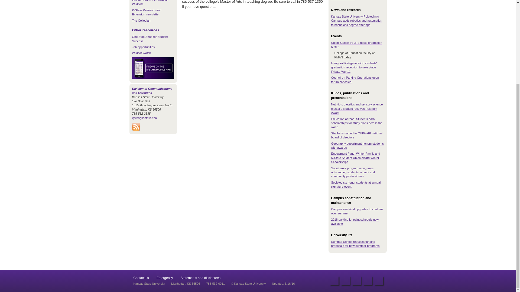 This screenshot has height=292, width=520. What do you see at coordinates (152, 90) in the screenshot?
I see `Division of Communications and Marketing` at bounding box center [152, 90].